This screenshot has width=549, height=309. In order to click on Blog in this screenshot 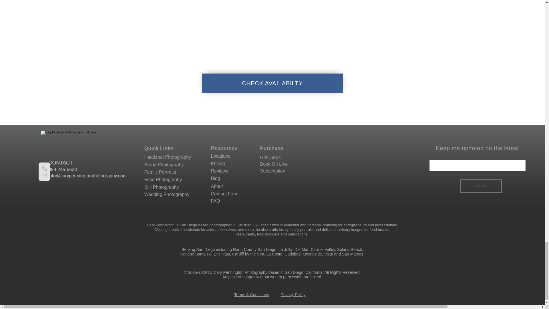, I will do `click(215, 178)`.